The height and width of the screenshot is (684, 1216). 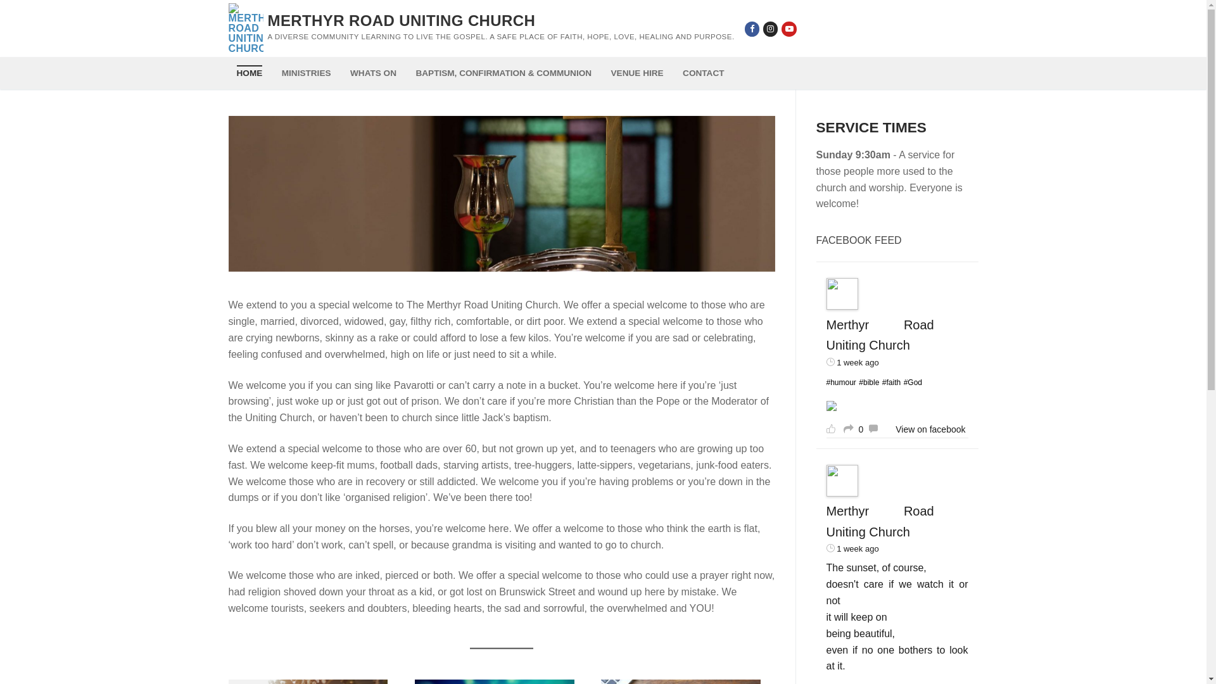 I want to click on Merthyr Road Uniting Church, so click(x=880, y=521).